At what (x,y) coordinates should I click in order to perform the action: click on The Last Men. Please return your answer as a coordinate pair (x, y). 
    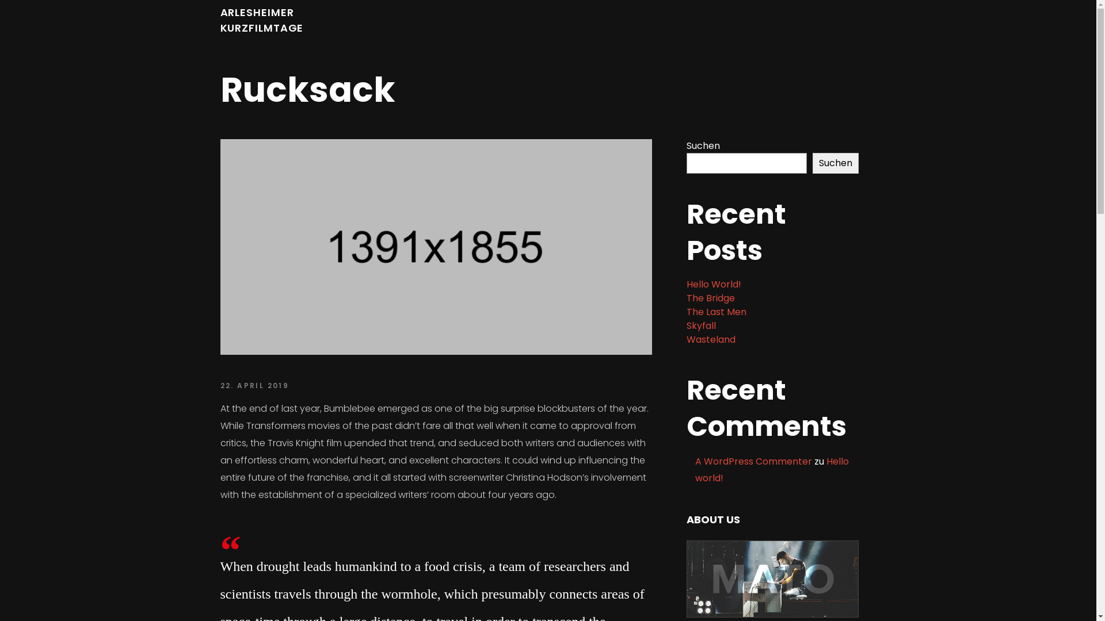
    Looking at the image, I should click on (716, 312).